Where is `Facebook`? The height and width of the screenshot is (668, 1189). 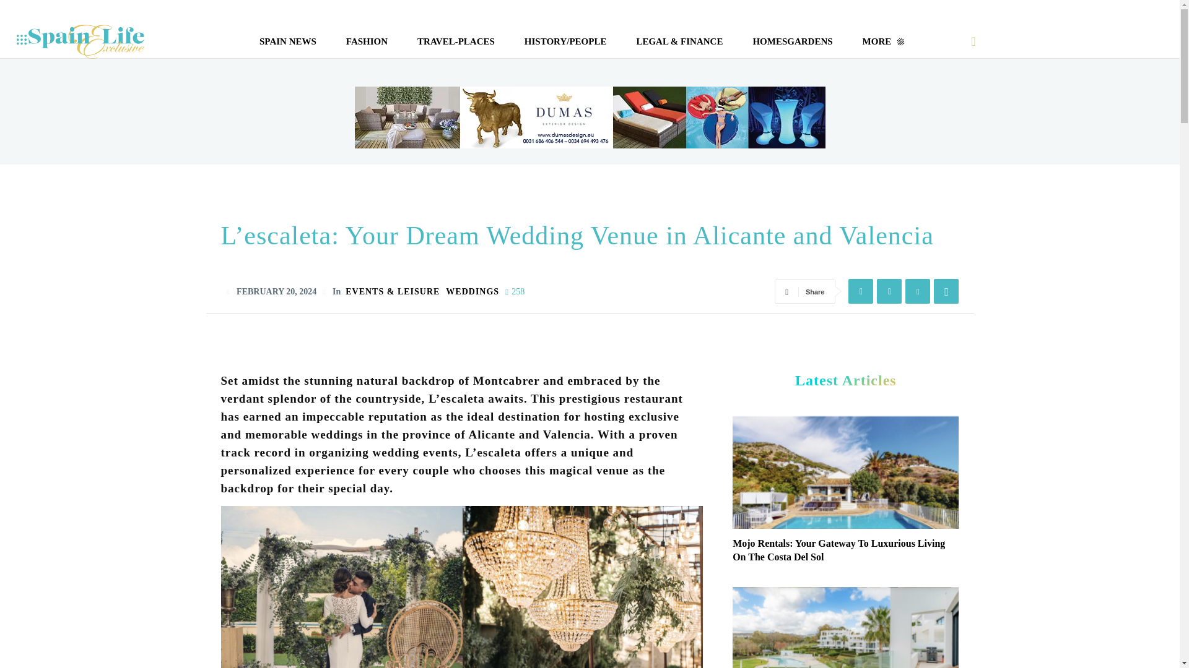
Facebook is located at coordinates (861, 291).